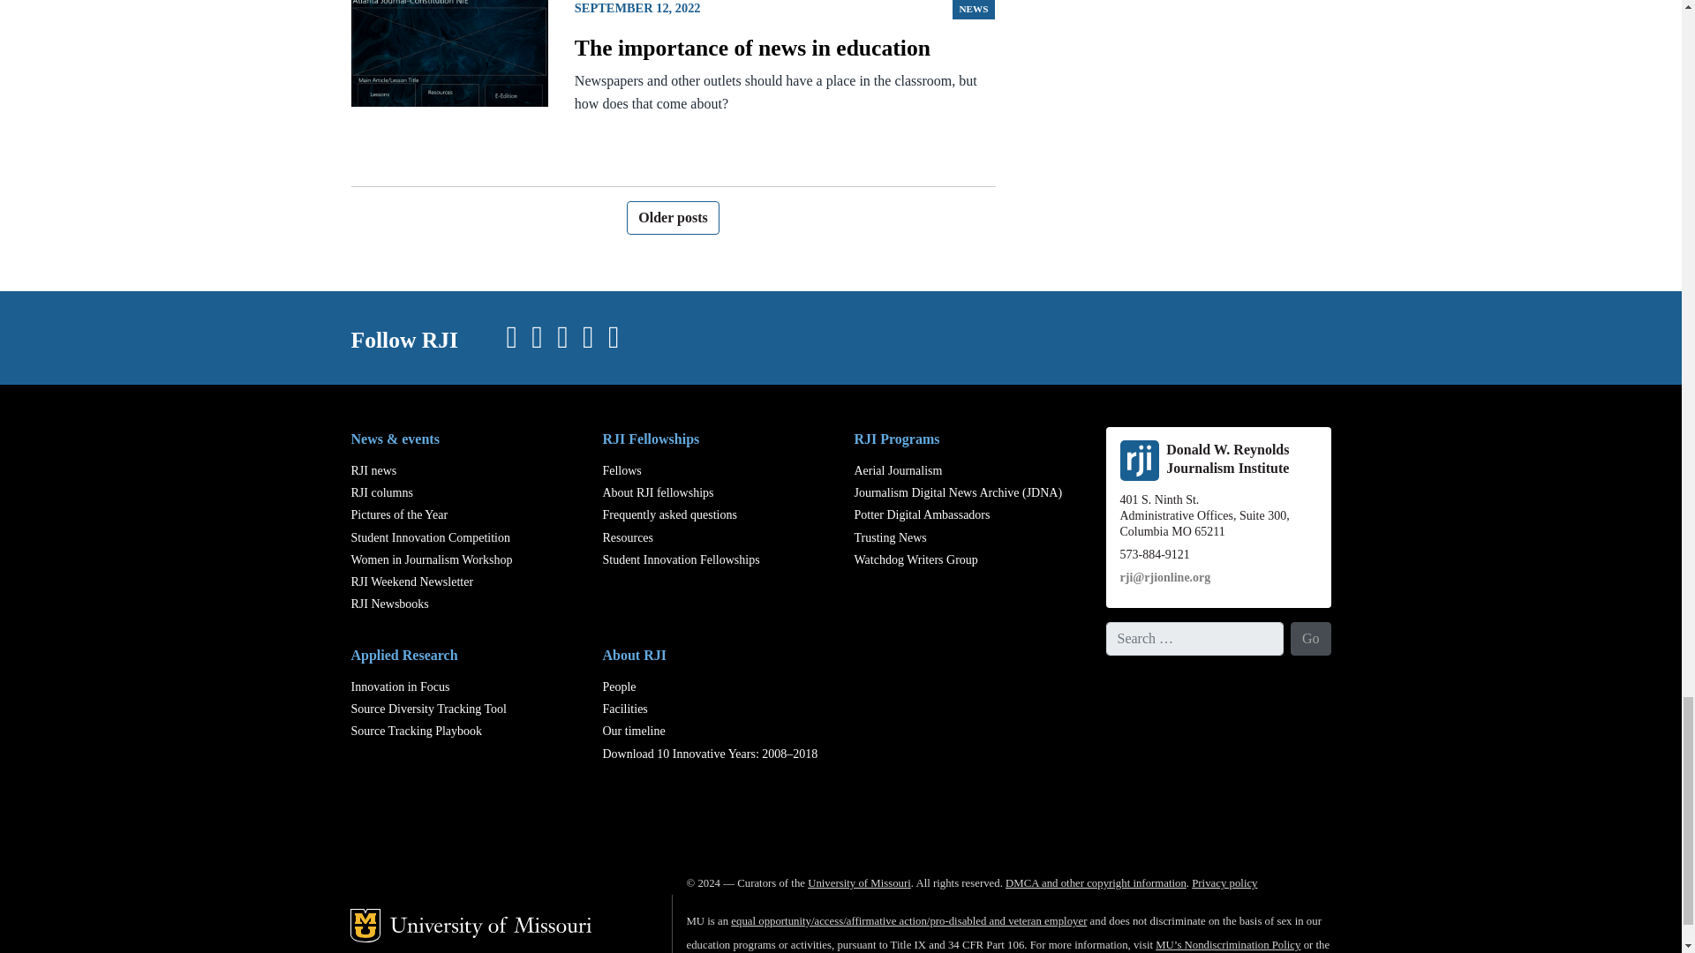 The image size is (1695, 953). What do you see at coordinates (1310, 639) in the screenshot?
I see `Go` at bounding box center [1310, 639].